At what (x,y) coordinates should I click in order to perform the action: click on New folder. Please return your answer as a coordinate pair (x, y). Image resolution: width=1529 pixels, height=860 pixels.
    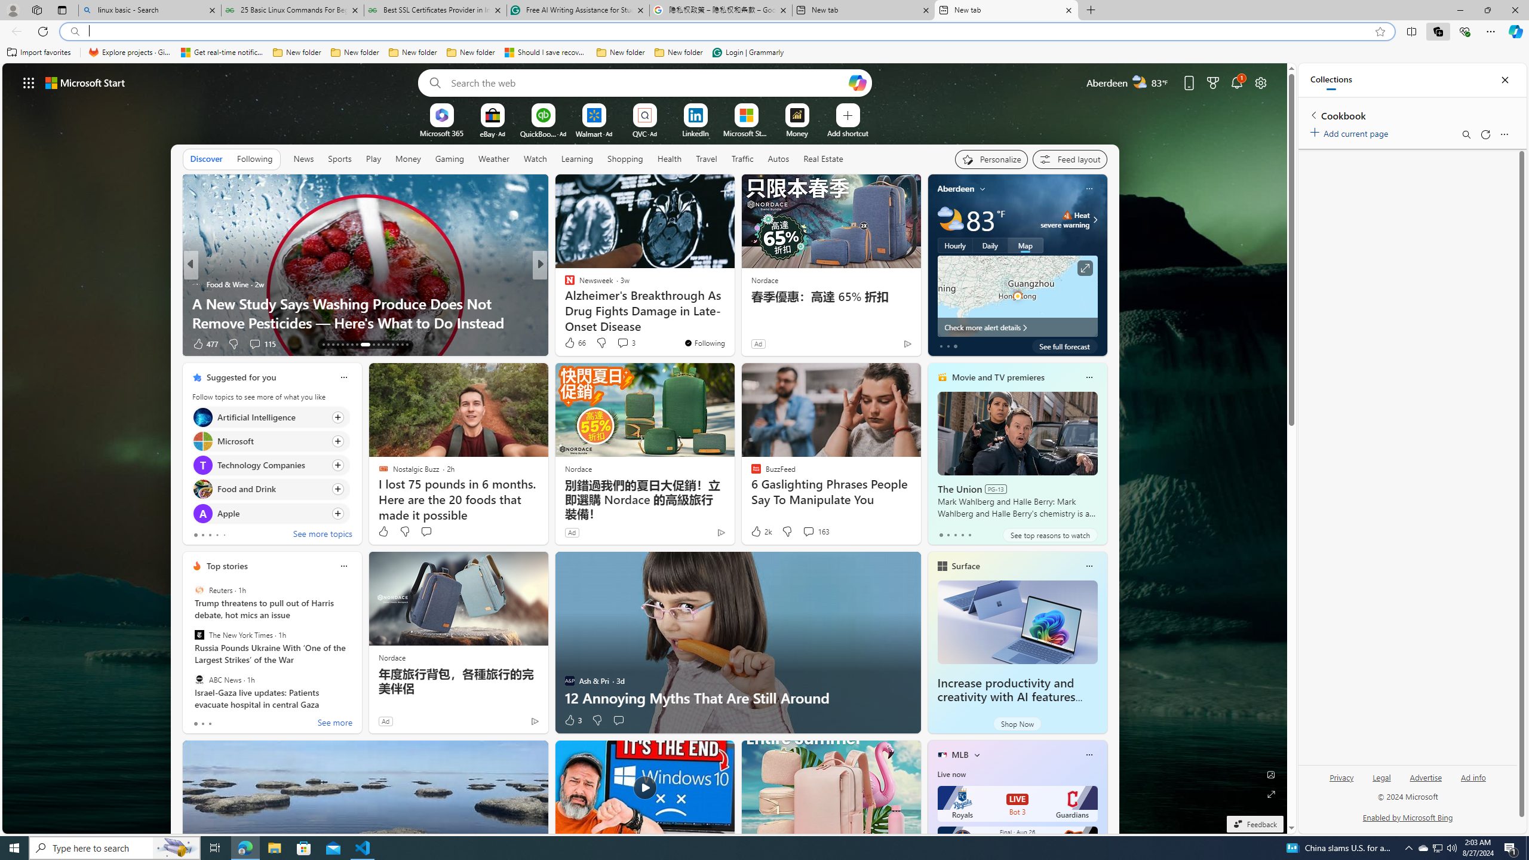
    Looking at the image, I should click on (678, 53).